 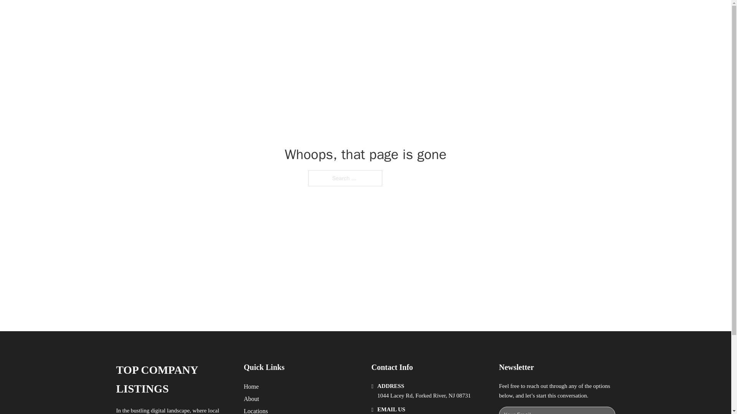 What do you see at coordinates (465, 15) in the screenshot?
I see `HOME` at bounding box center [465, 15].